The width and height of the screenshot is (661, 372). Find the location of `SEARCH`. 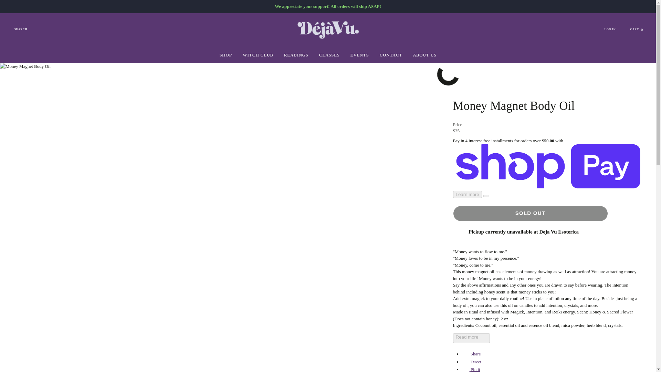

SEARCH is located at coordinates (472, 338).